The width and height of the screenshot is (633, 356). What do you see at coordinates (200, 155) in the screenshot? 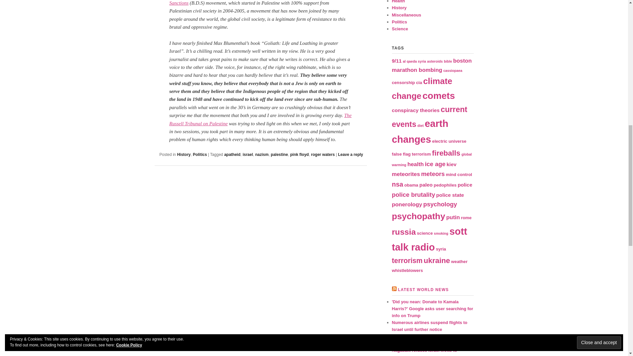
I see `Politics` at bounding box center [200, 155].